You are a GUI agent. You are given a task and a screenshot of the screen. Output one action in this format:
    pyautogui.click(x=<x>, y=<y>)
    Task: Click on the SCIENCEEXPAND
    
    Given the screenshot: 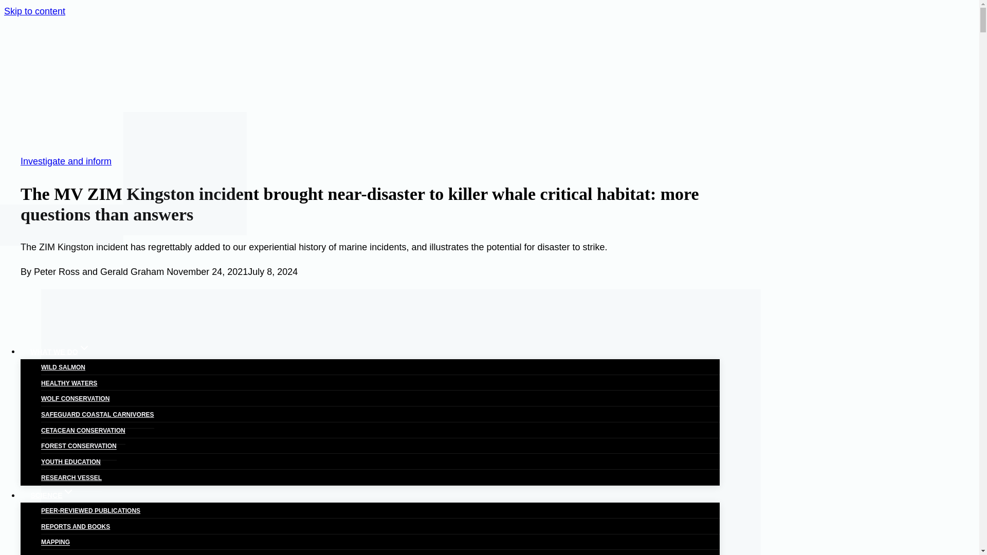 What is the action you would take?
    pyautogui.click(x=52, y=494)
    